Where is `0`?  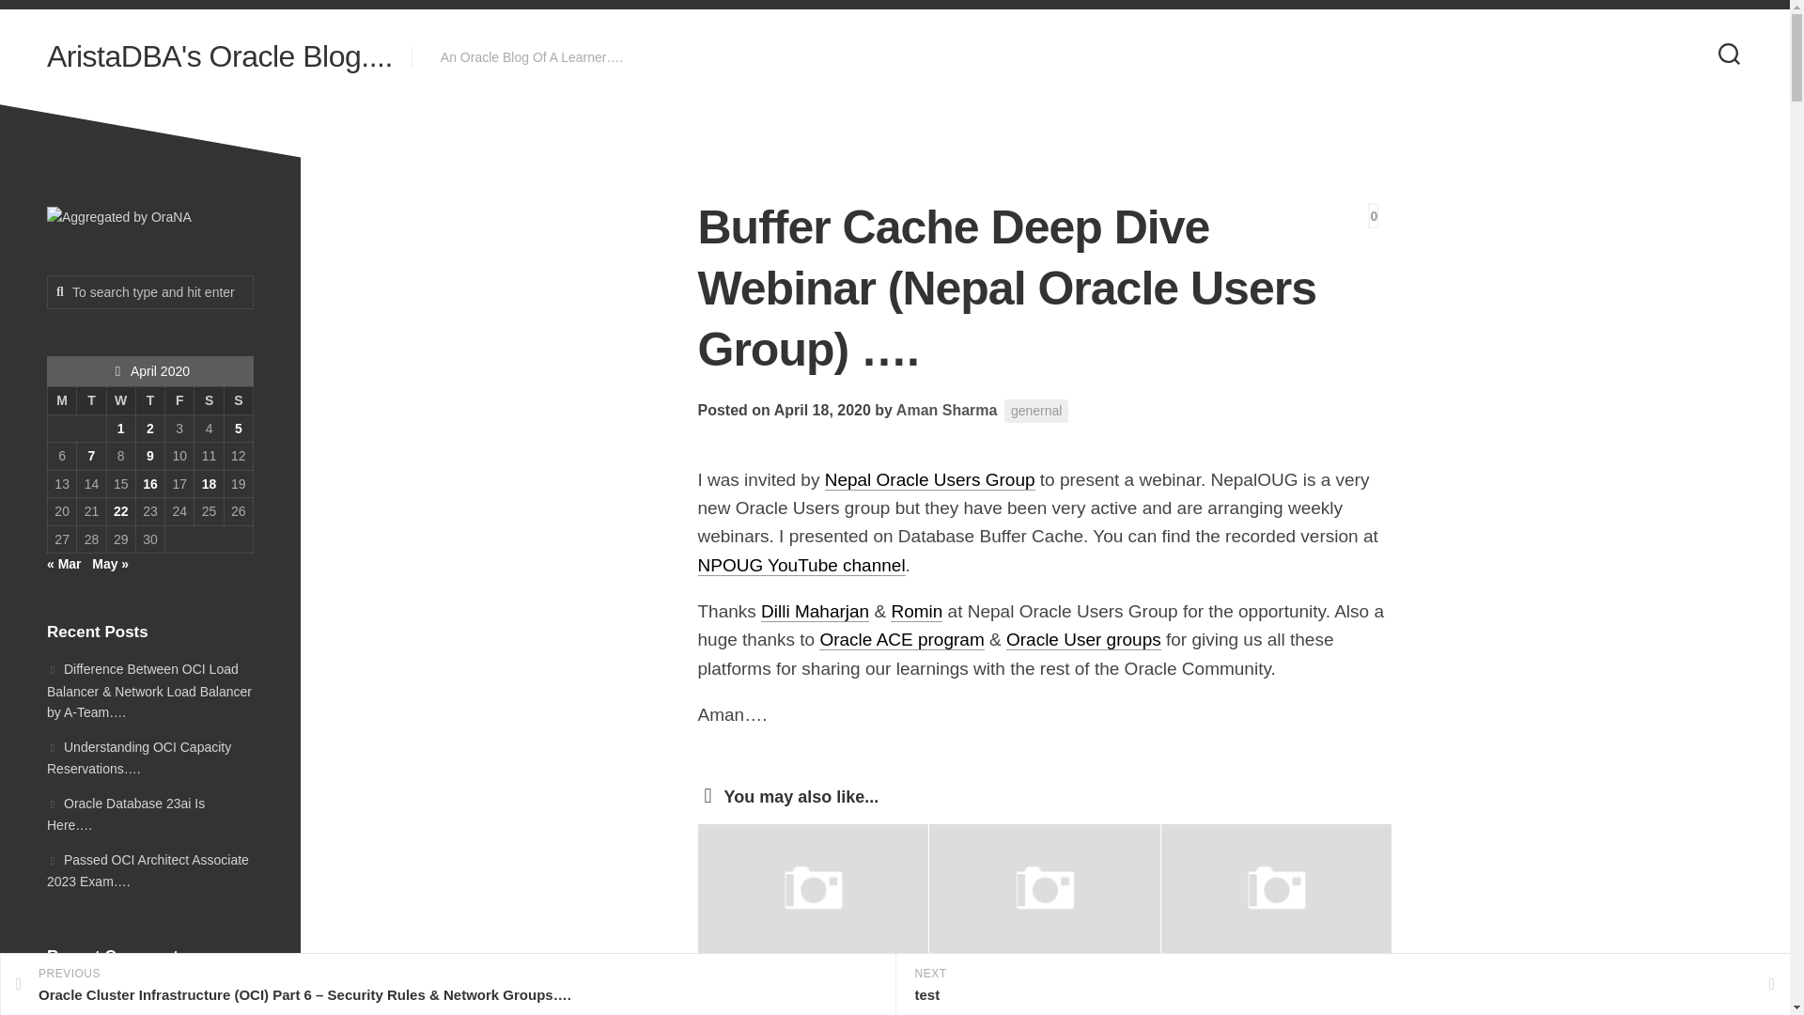 0 is located at coordinates (1374, 215).